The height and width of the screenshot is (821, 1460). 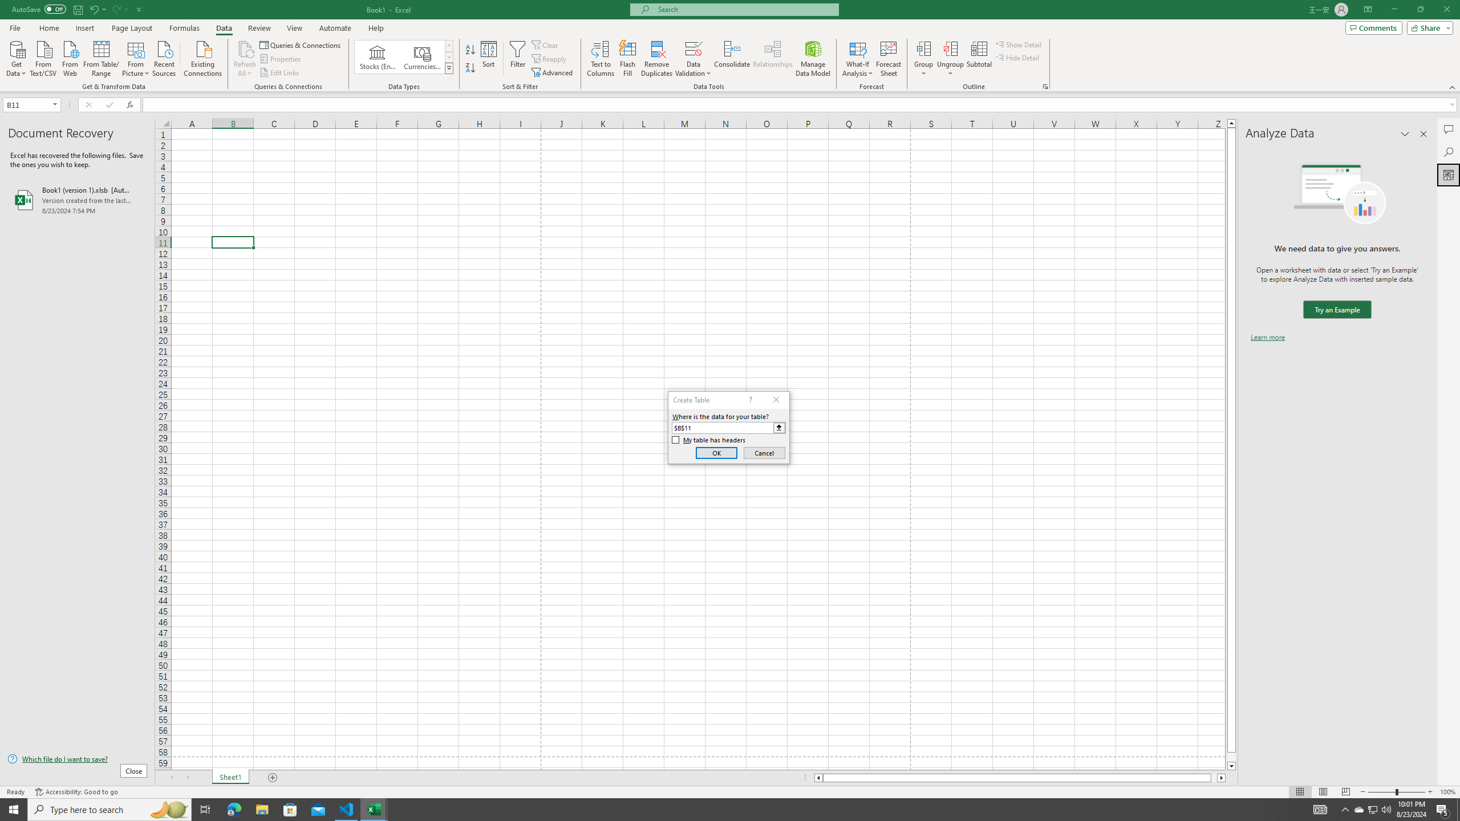 I want to click on Refresh All, so click(x=245, y=48).